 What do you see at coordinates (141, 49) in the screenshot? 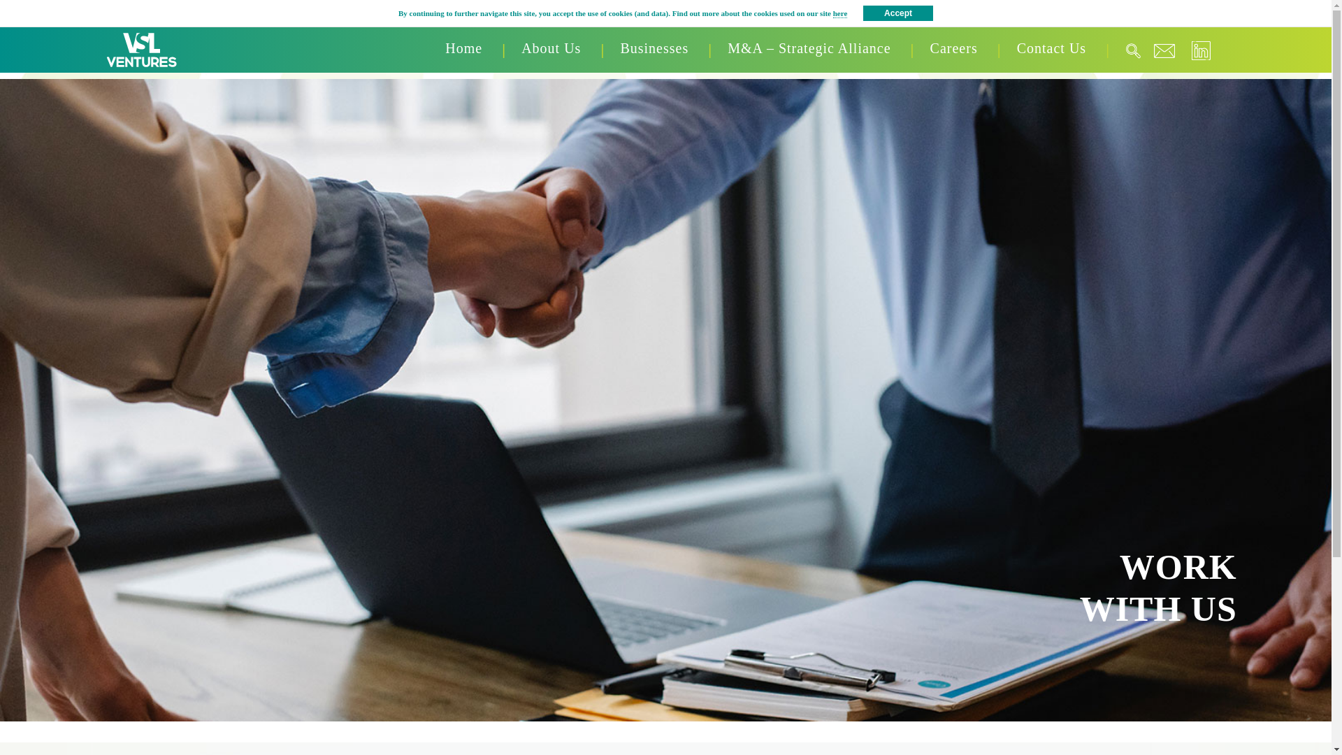
I see `VSL Ventures - ` at bounding box center [141, 49].